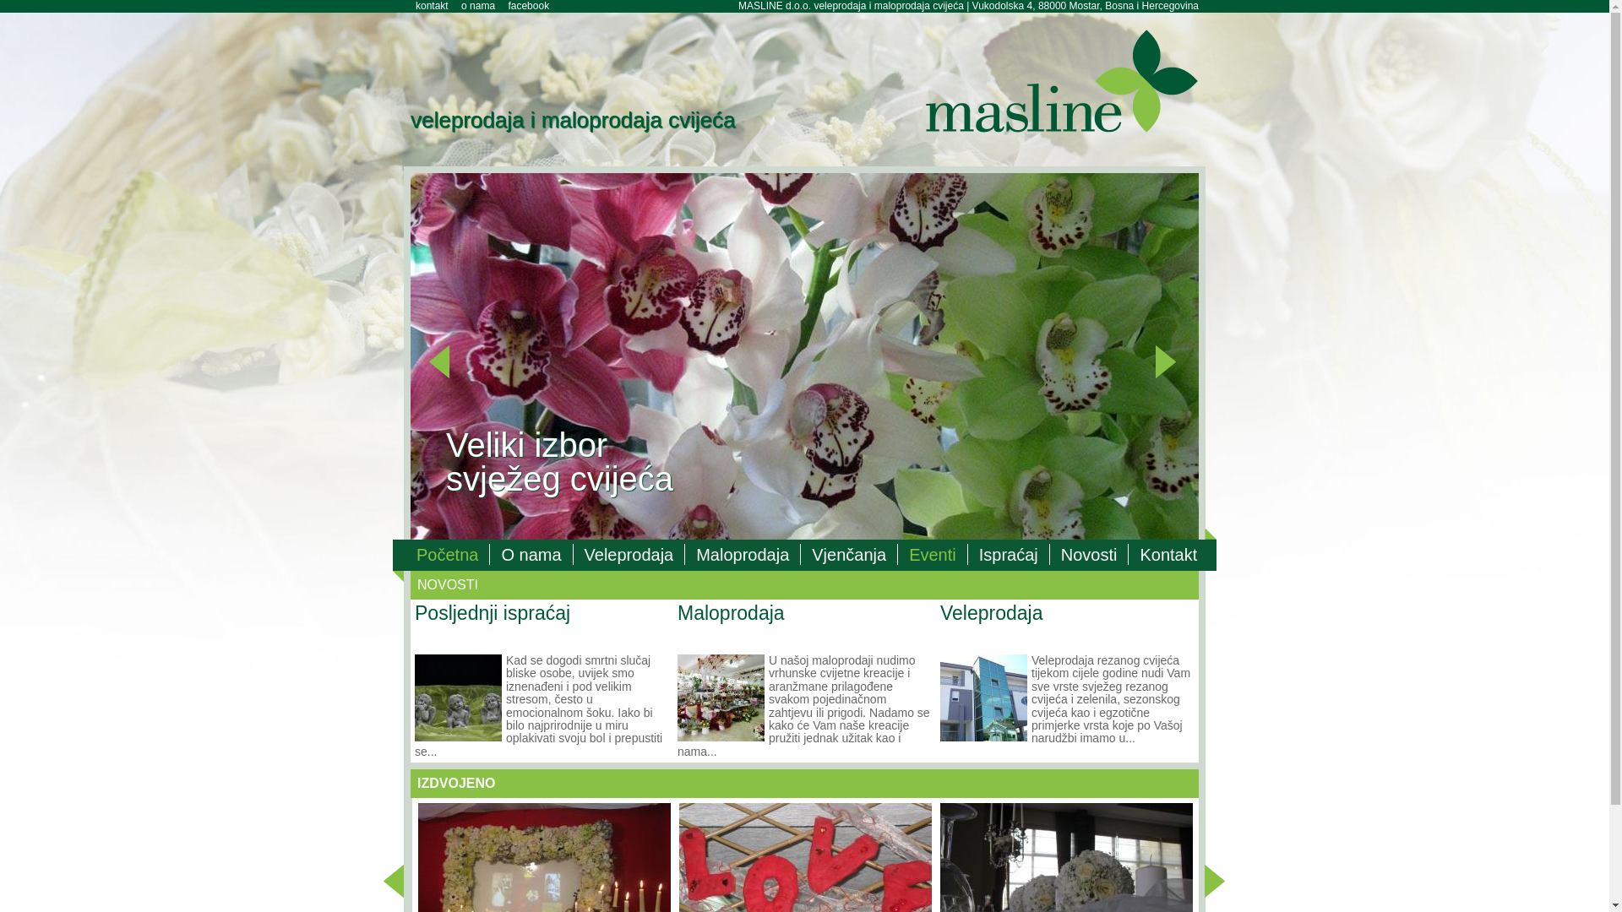 The width and height of the screenshot is (1622, 912). Describe the element at coordinates (732, 613) in the screenshot. I see `Maloprodaja` at that location.